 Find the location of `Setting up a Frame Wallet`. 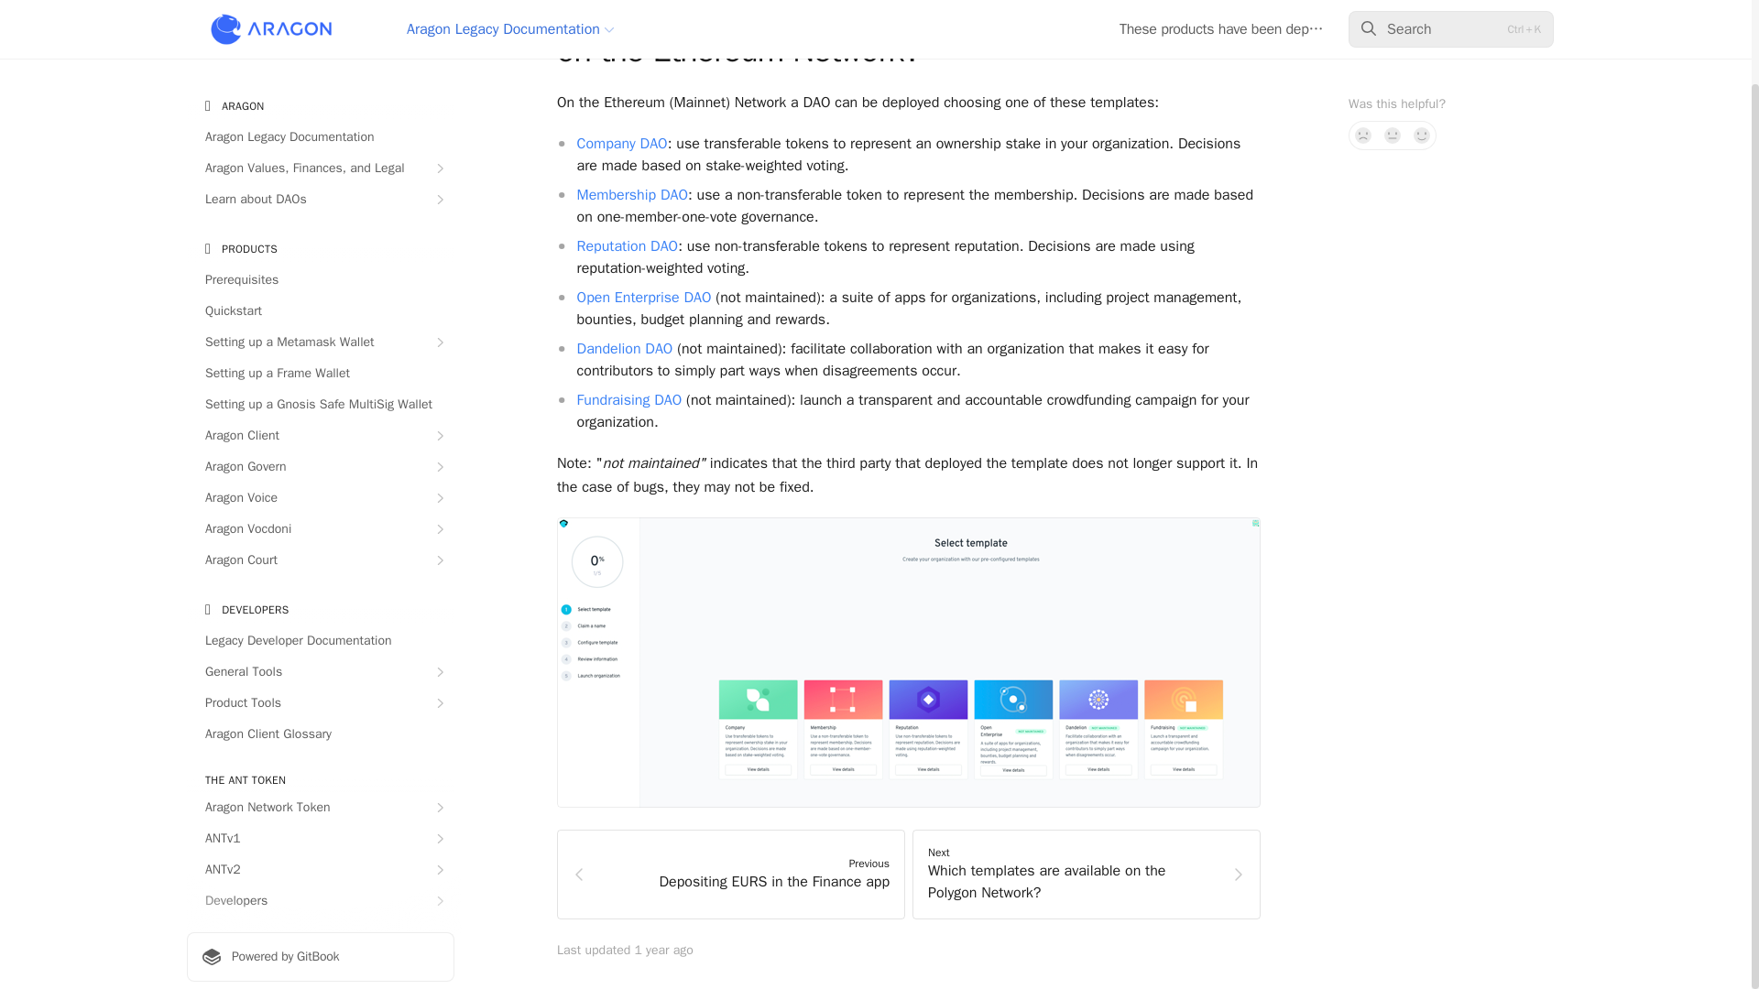

Setting up a Frame Wallet is located at coordinates (320, 280).